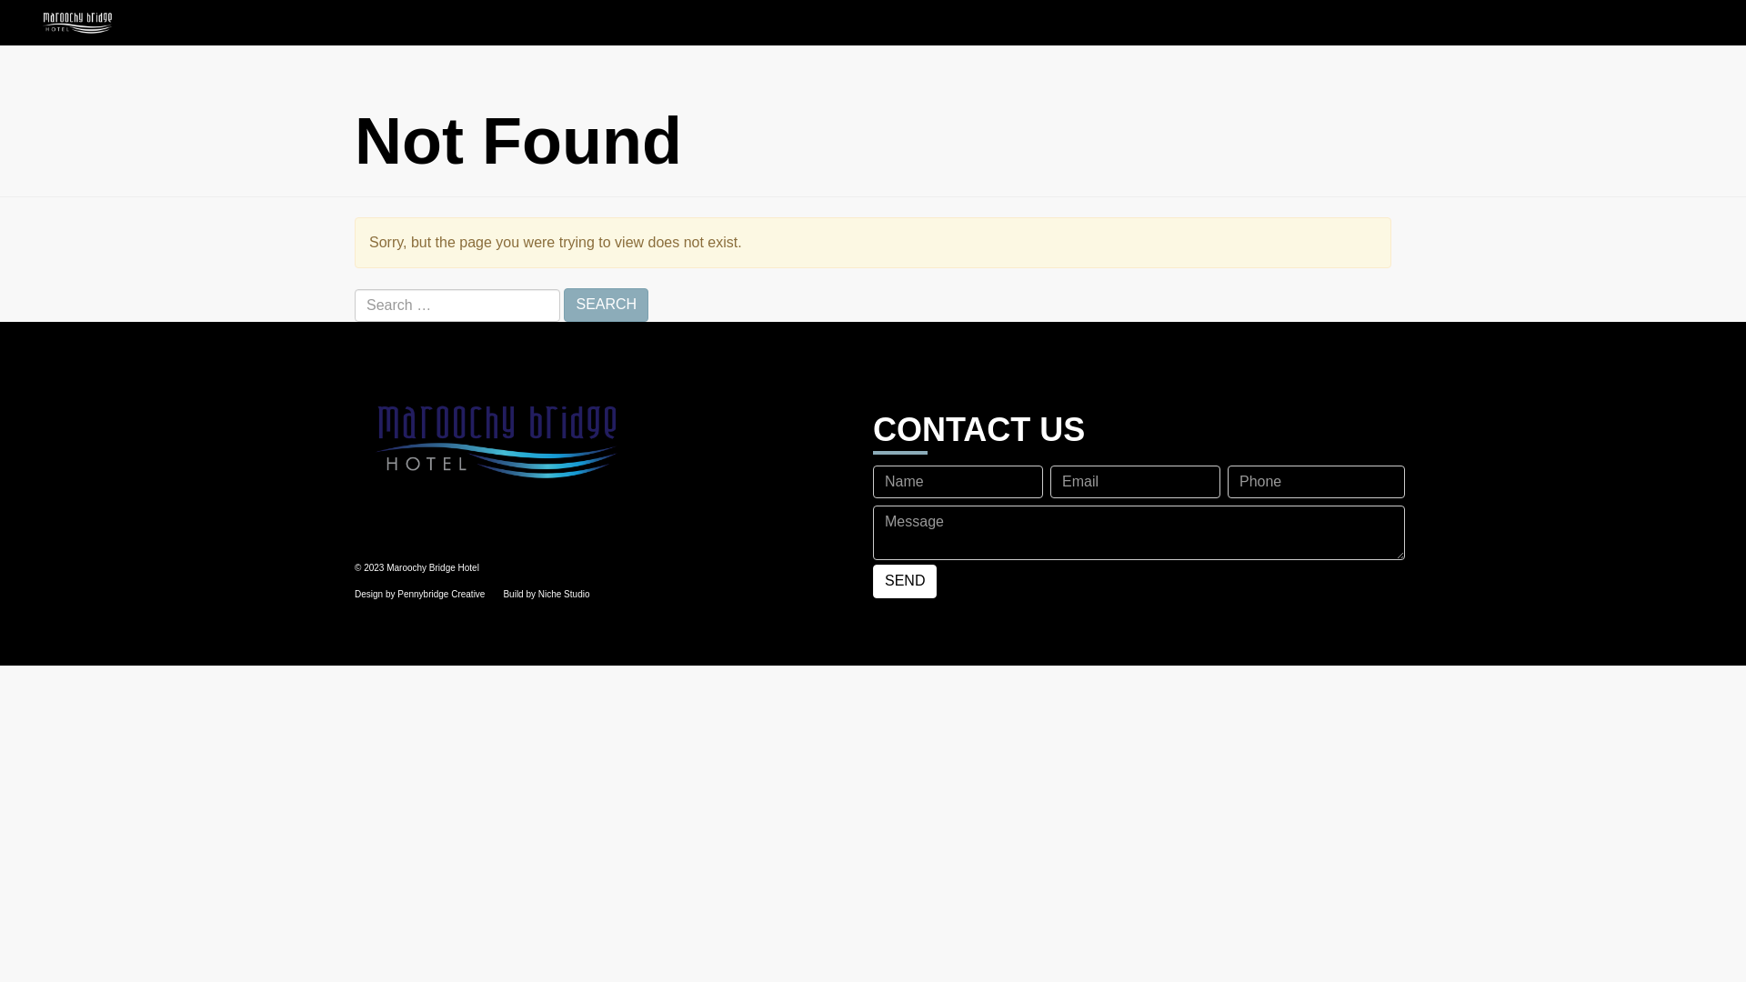 The width and height of the screenshot is (1746, 982). I want to click on Build by Niche Studio, so click(546, 595).